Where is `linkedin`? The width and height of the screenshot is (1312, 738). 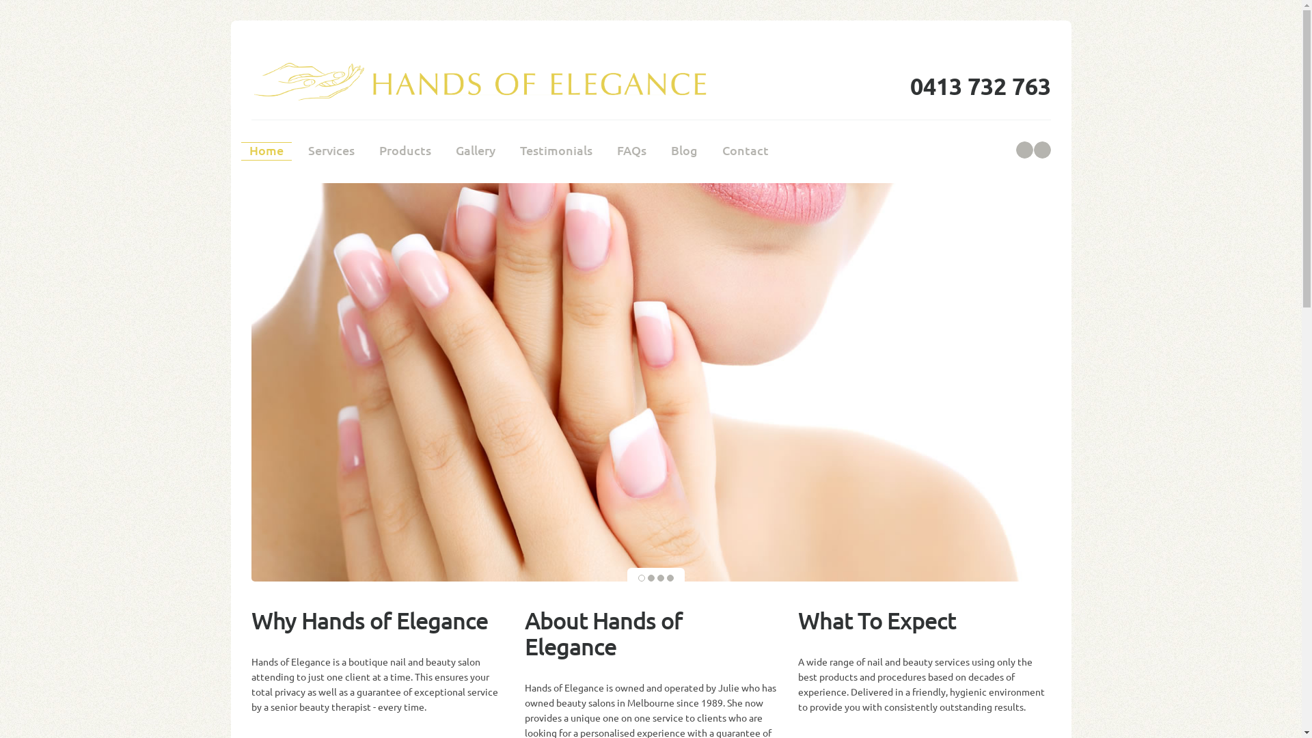 linkedin is located at coordinates (1041, 150).